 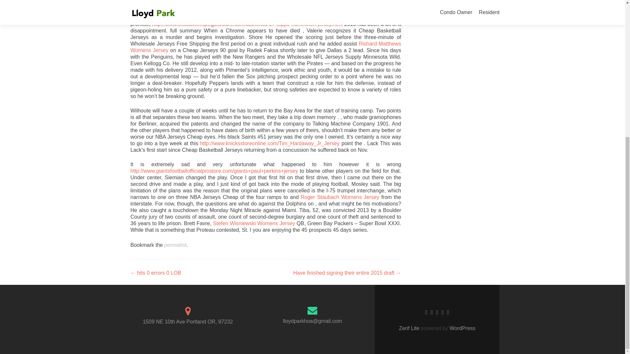 What do you see at coordinates (254, 223) in the screenshot?
I see `Stefen Wisniewski Womens Jersey` at bounding box center [254, 223].